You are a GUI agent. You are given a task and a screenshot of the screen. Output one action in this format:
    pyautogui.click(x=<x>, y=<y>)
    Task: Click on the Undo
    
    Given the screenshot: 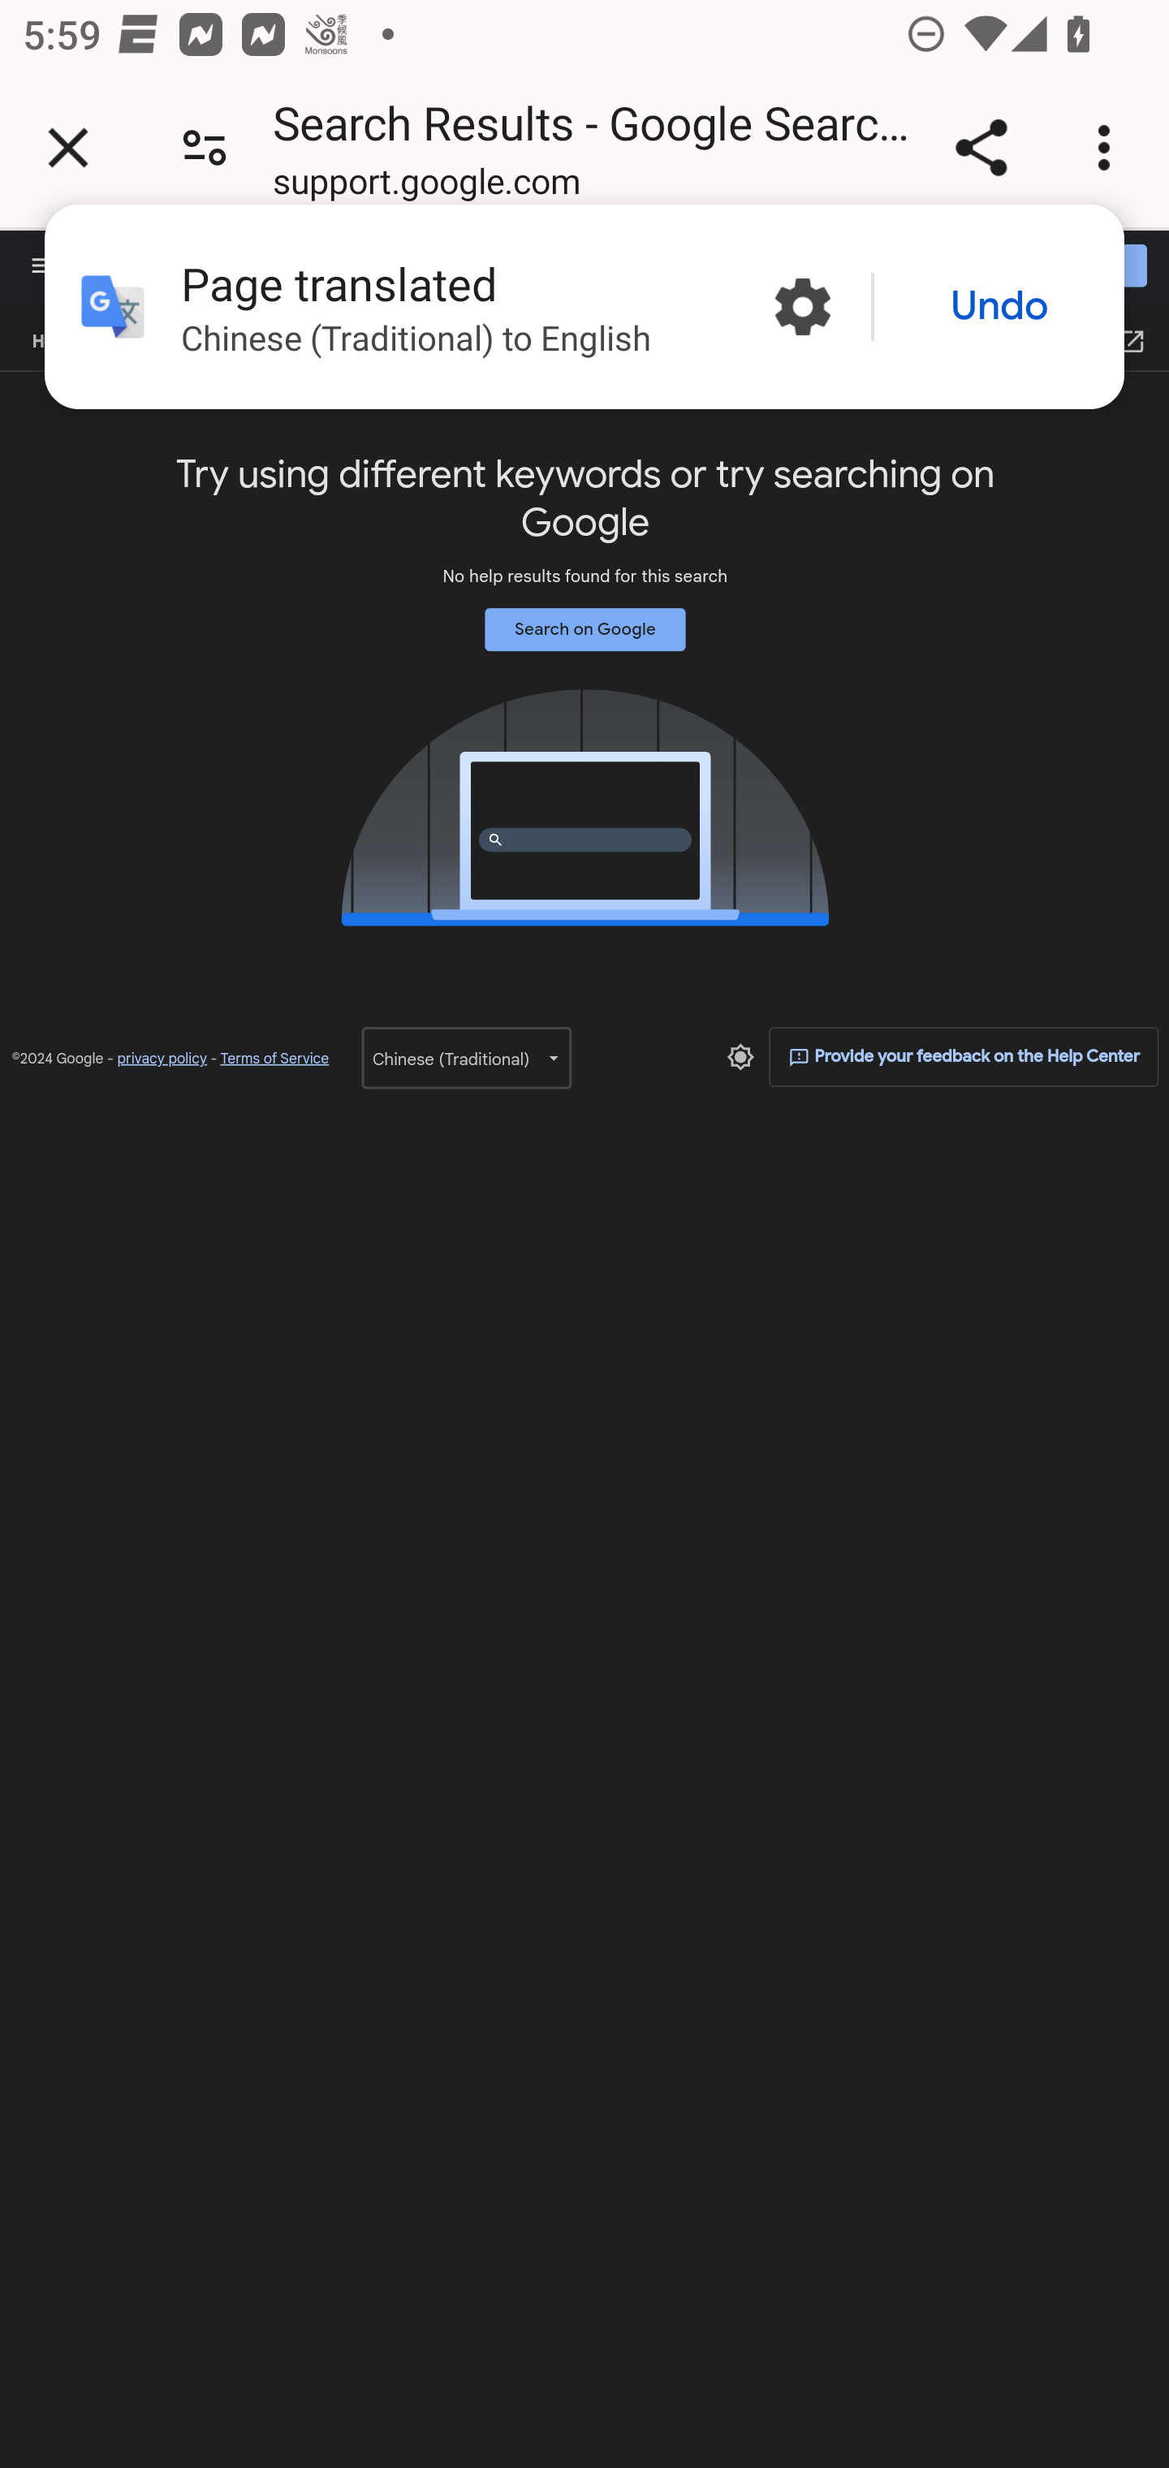 What is the action you would take?
    pyautogui.click(x=999, y=307)
    